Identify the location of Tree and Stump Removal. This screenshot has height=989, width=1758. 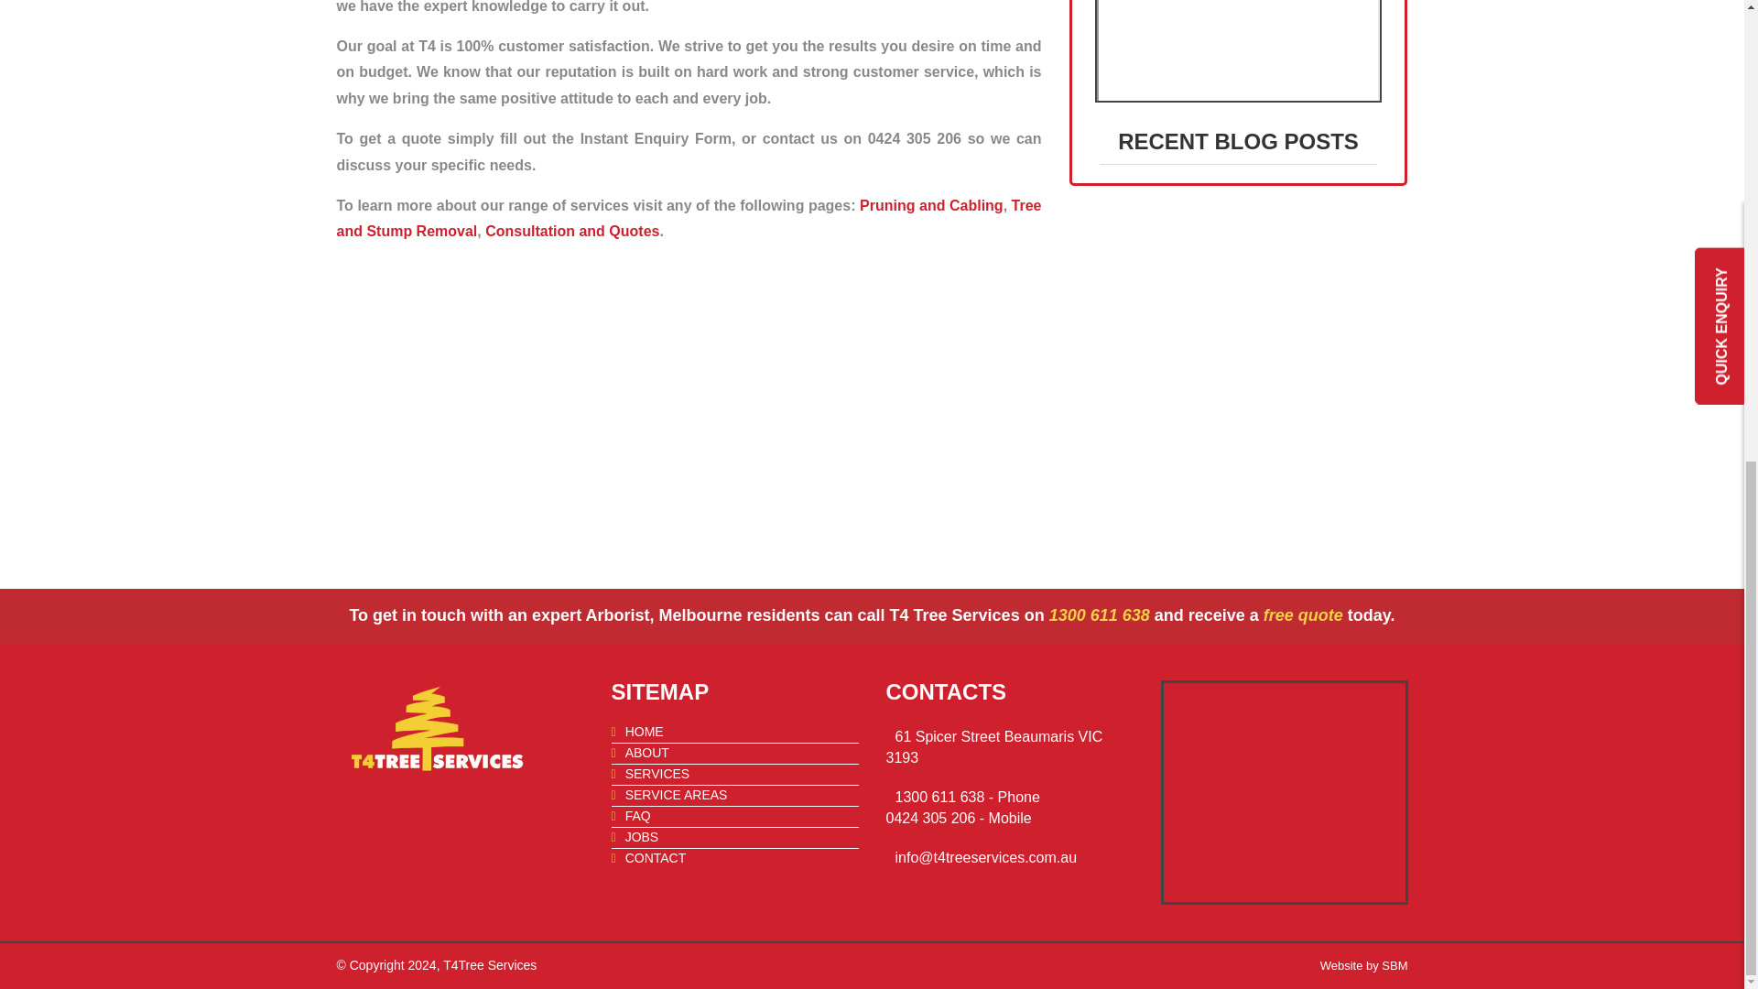
(689, 219).